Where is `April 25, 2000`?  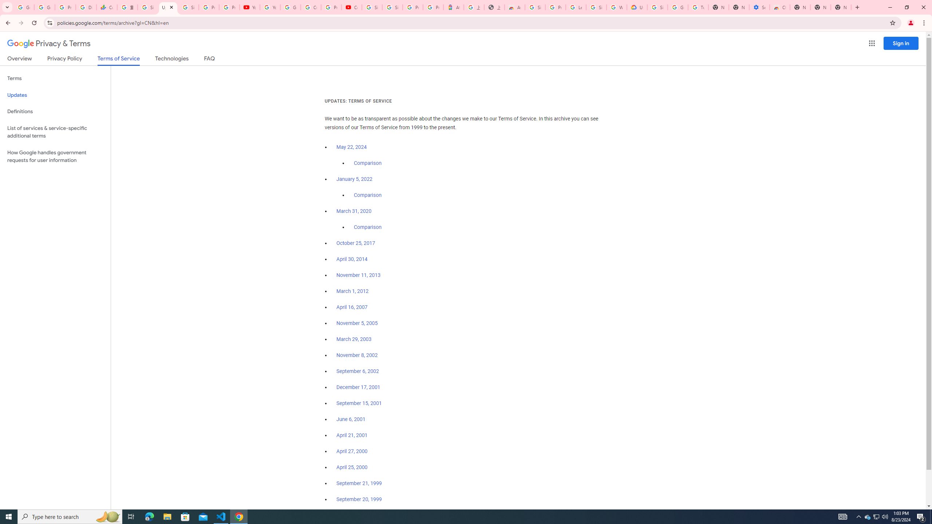 April 25, 2000 is located at coordinates (352, 467).